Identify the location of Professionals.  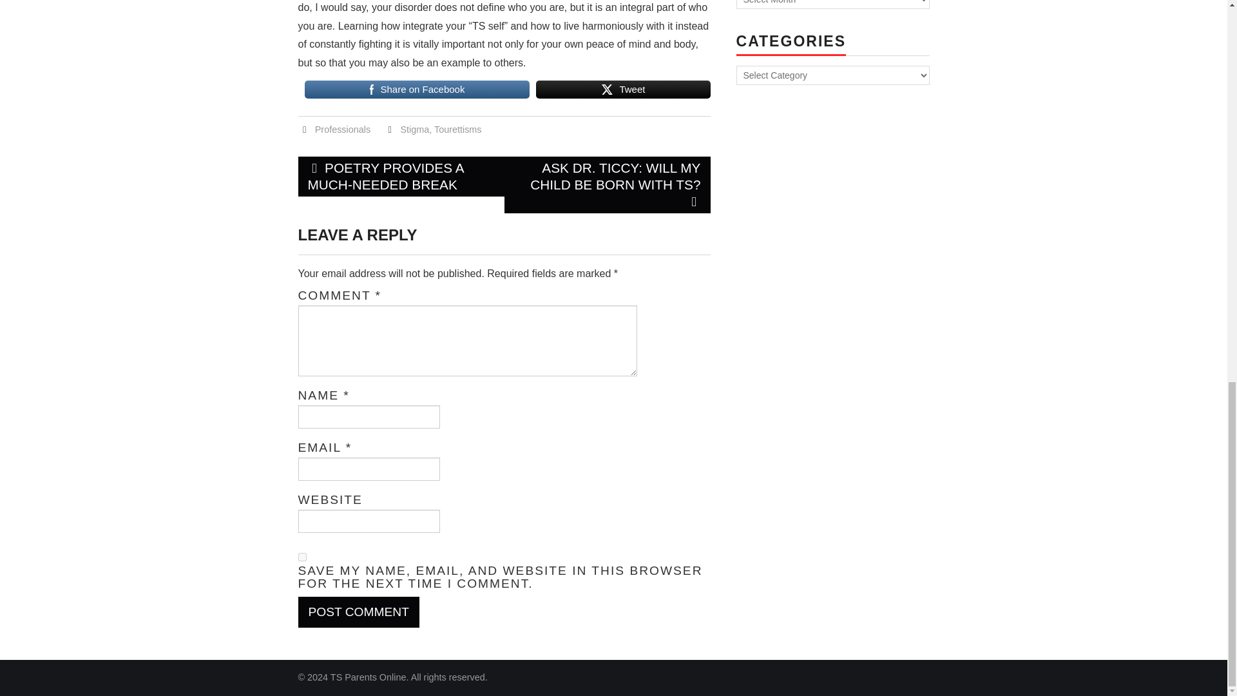
(343, 130).